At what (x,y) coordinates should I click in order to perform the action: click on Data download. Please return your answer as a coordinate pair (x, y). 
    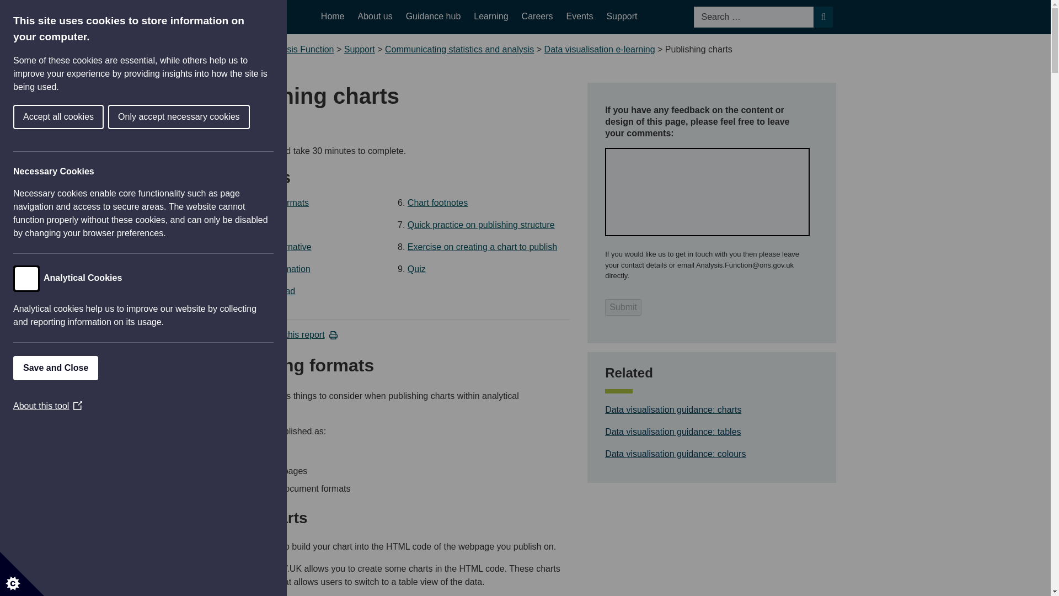
    Looking at the image, I should click on (313, 291).